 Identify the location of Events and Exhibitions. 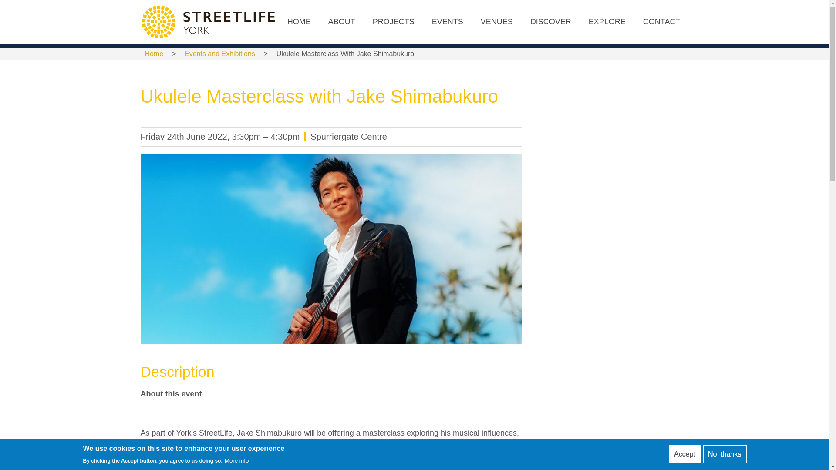
(219, 53).